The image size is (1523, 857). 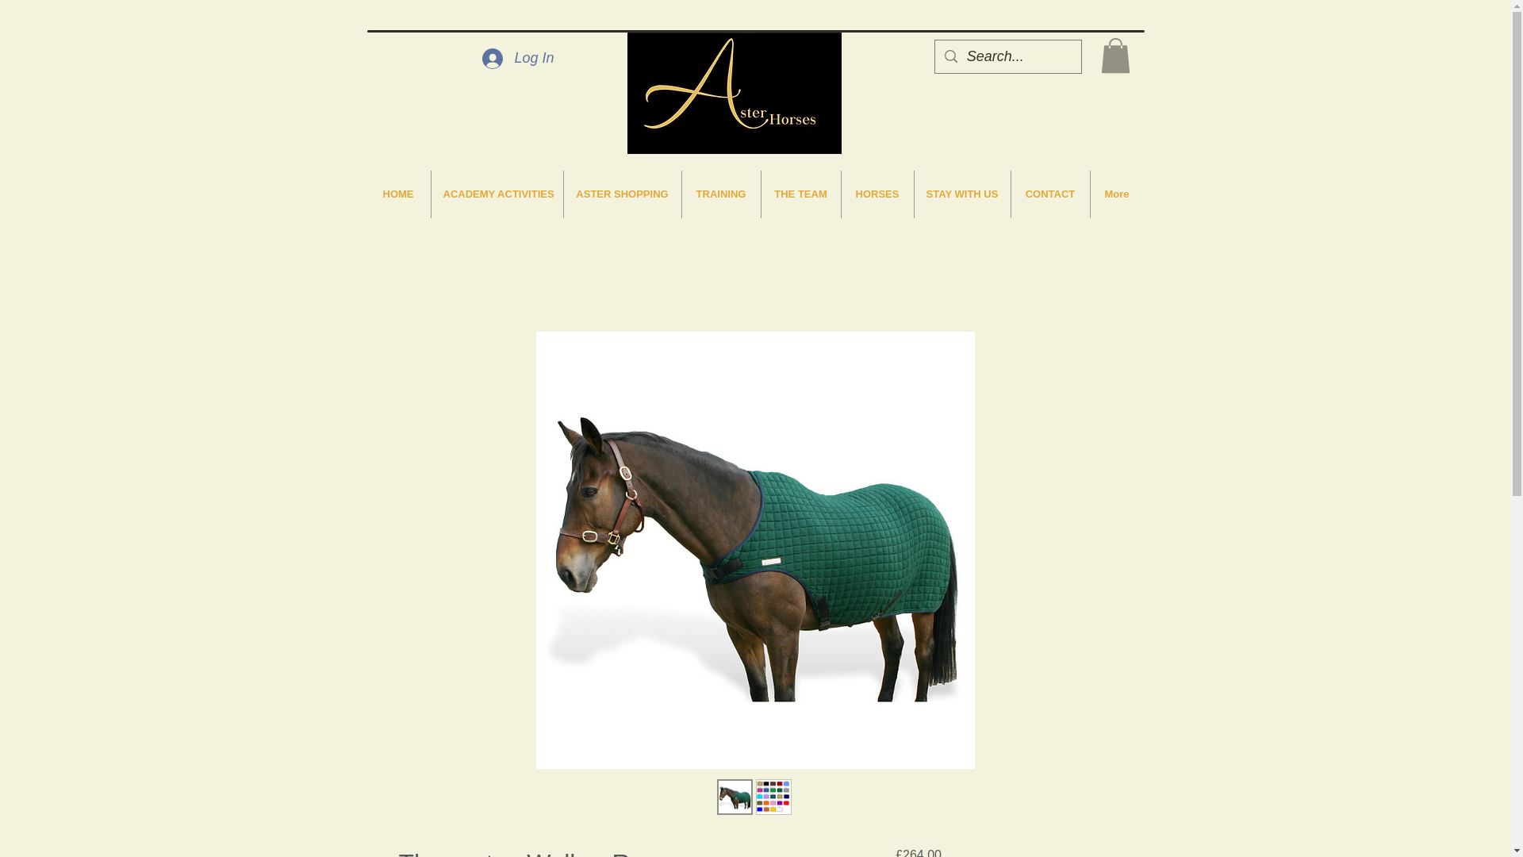 I want to click on Log In, so click(x=517, y=59).